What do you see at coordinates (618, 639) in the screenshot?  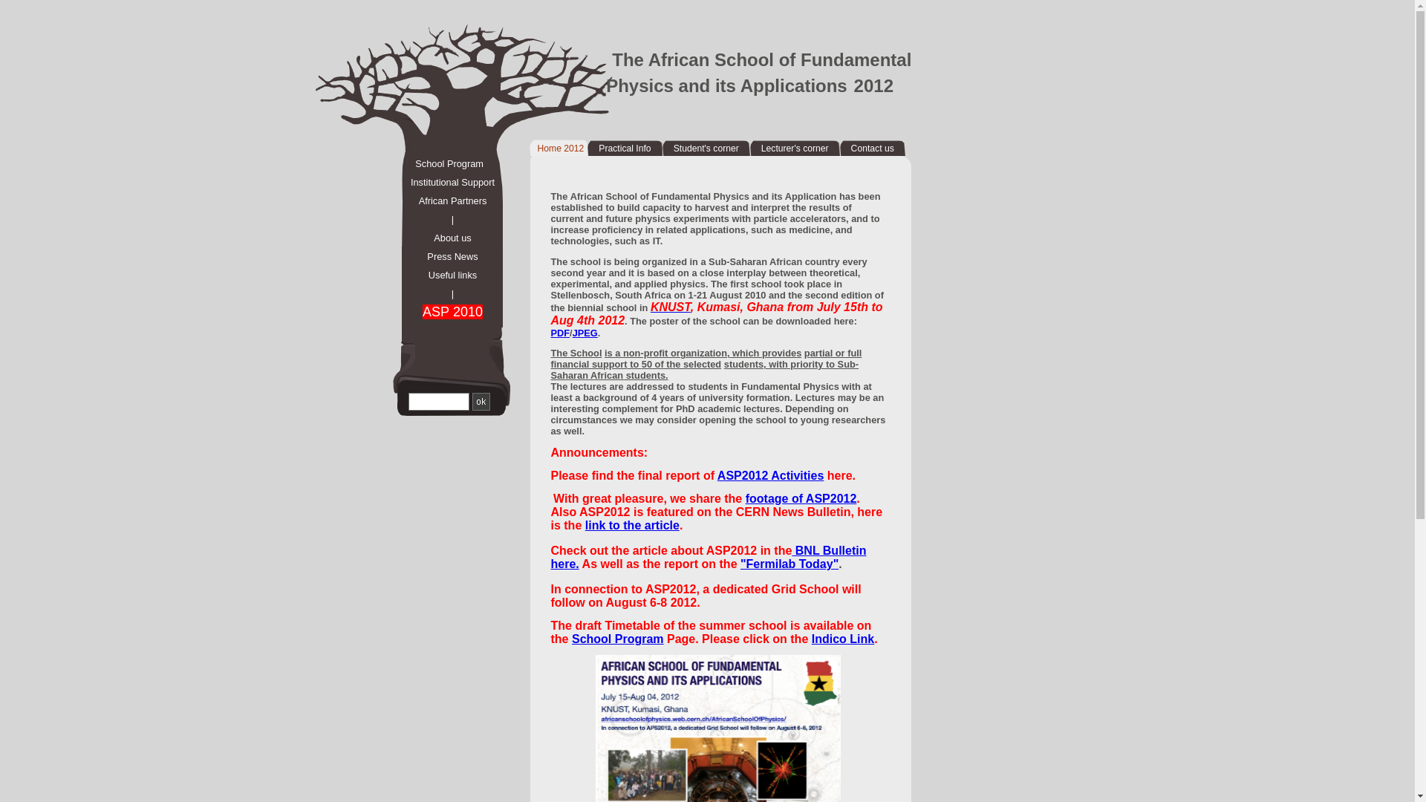 I see `School Program` at bounding box center [618, 639].